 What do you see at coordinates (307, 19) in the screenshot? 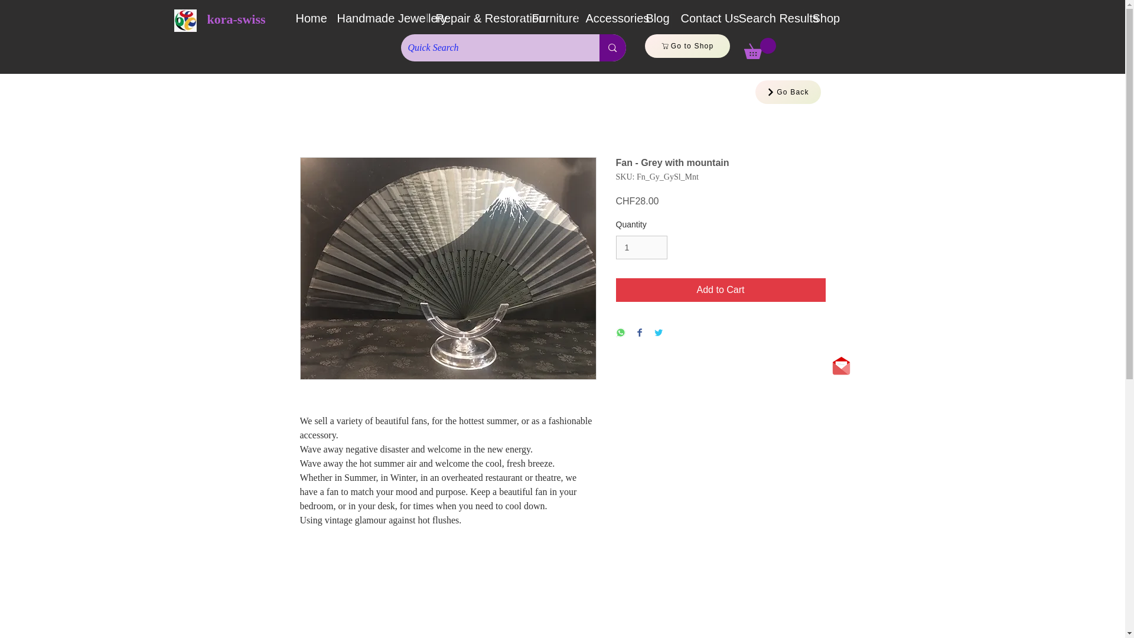
I see `Home` at bounding box center [307, 19].